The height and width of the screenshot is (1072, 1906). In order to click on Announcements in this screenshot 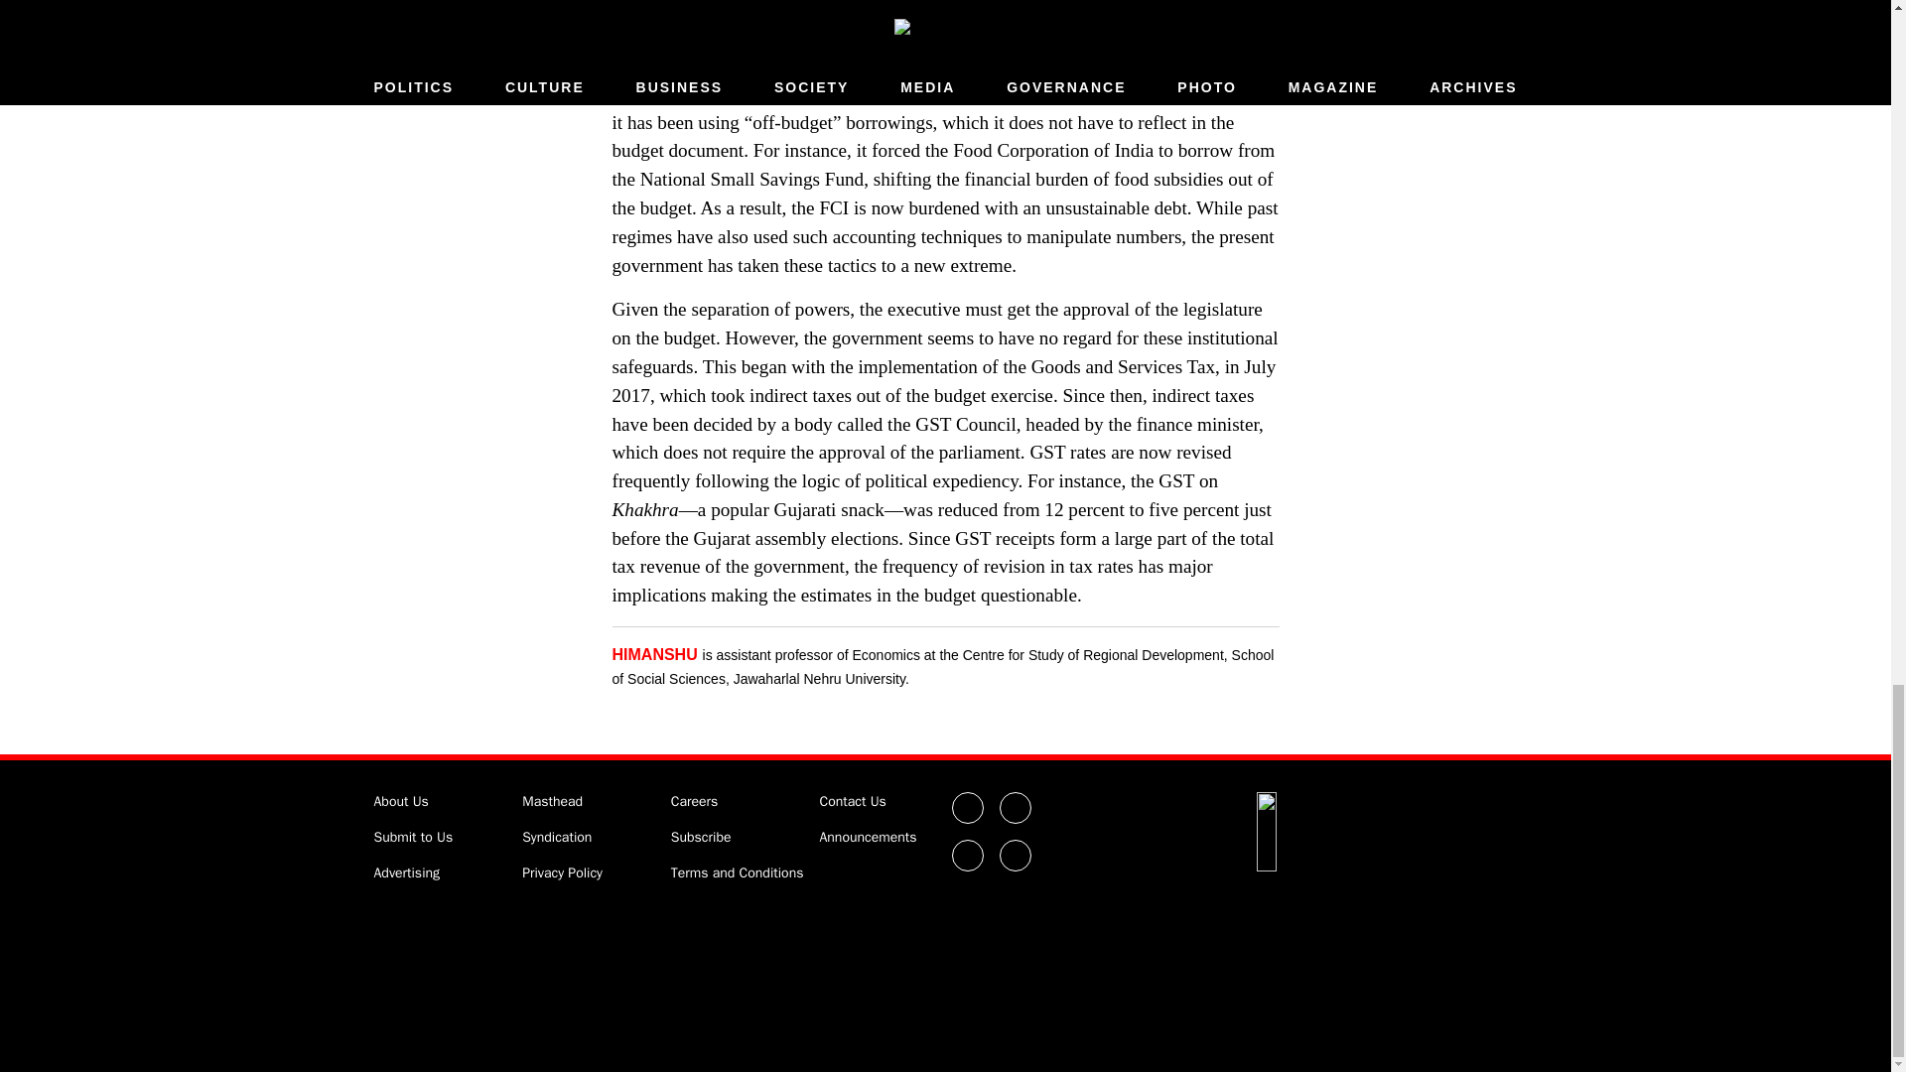, I will do `click(868, 837)`.